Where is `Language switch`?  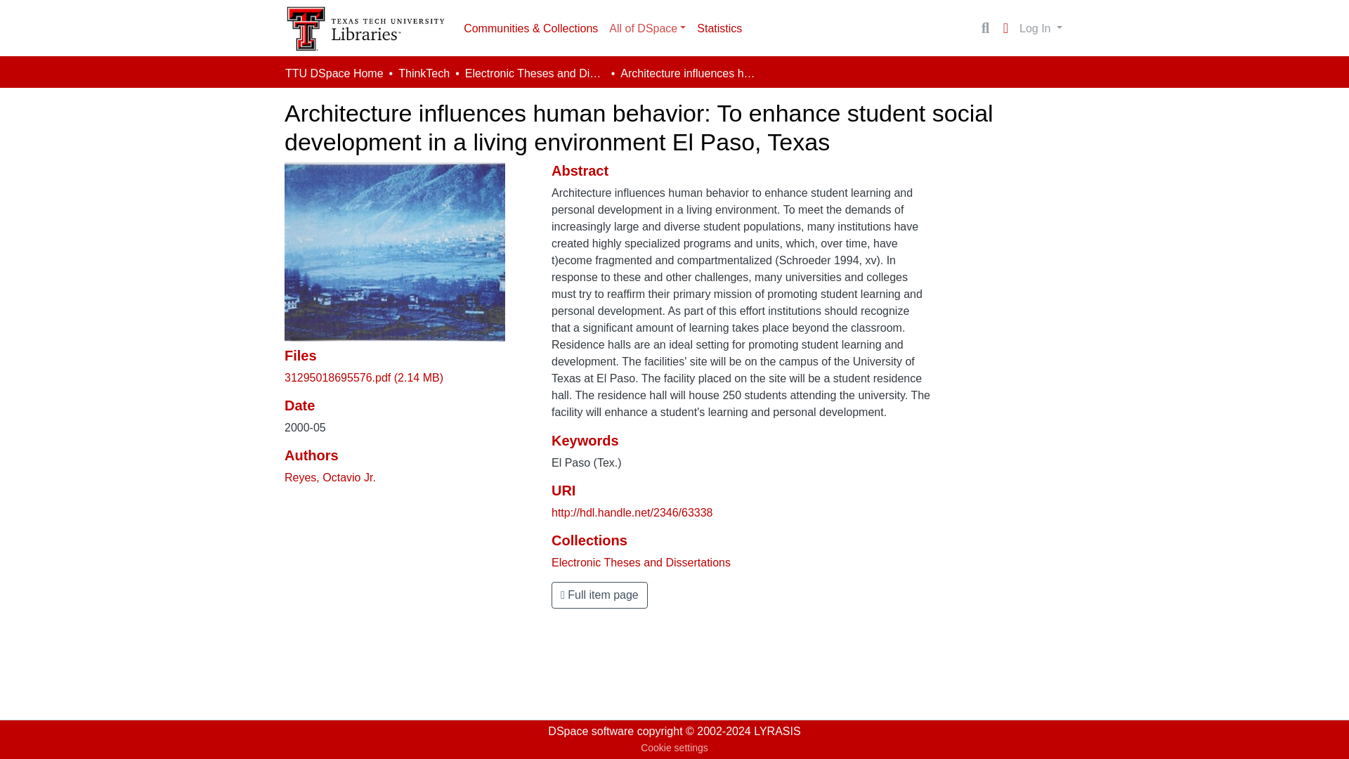
Language switch is located at coordinates (1005, 28).